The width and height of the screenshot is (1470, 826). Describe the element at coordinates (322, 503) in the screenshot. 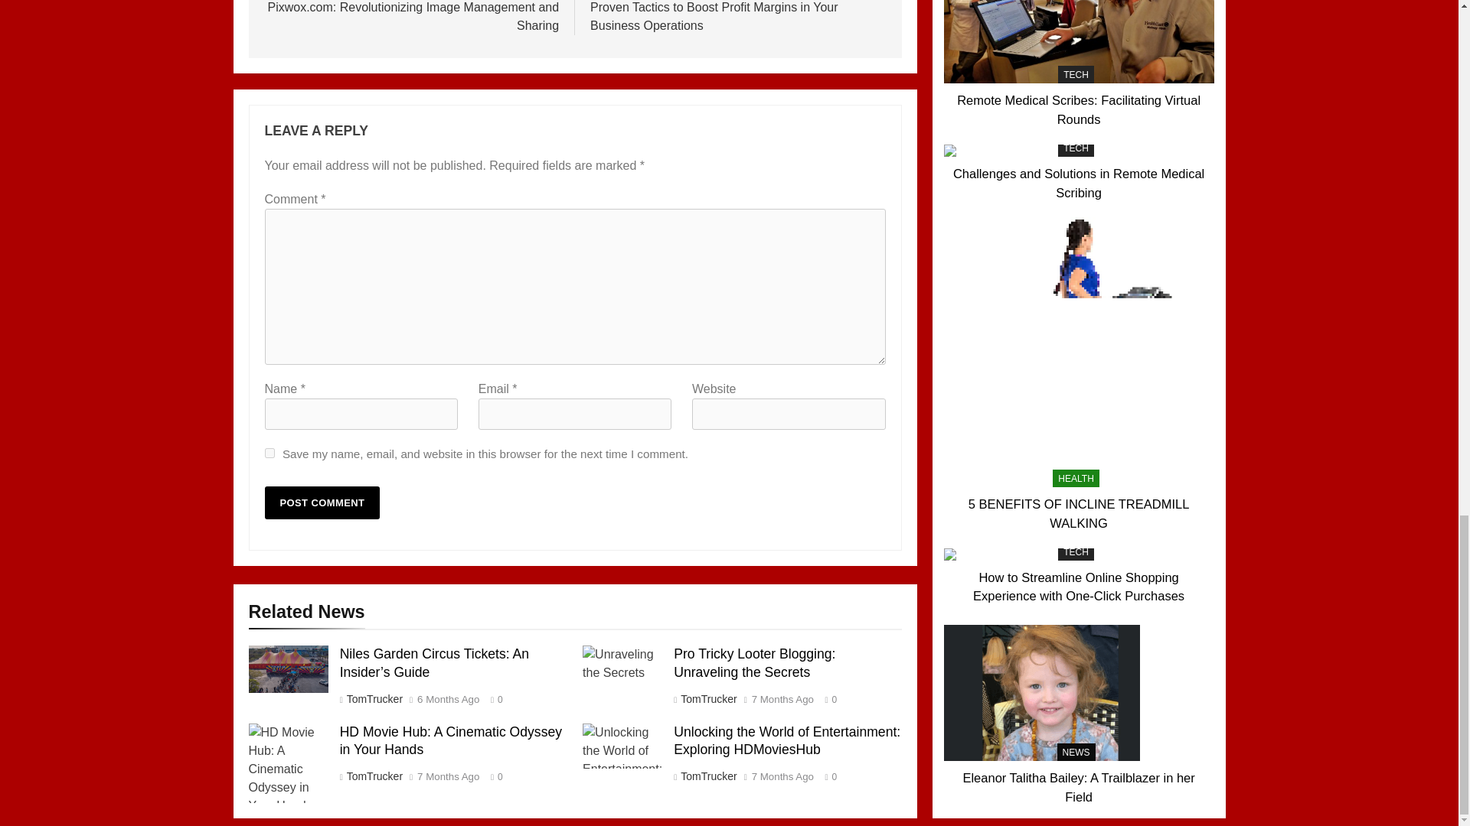

I see `Post Comment` at that location.